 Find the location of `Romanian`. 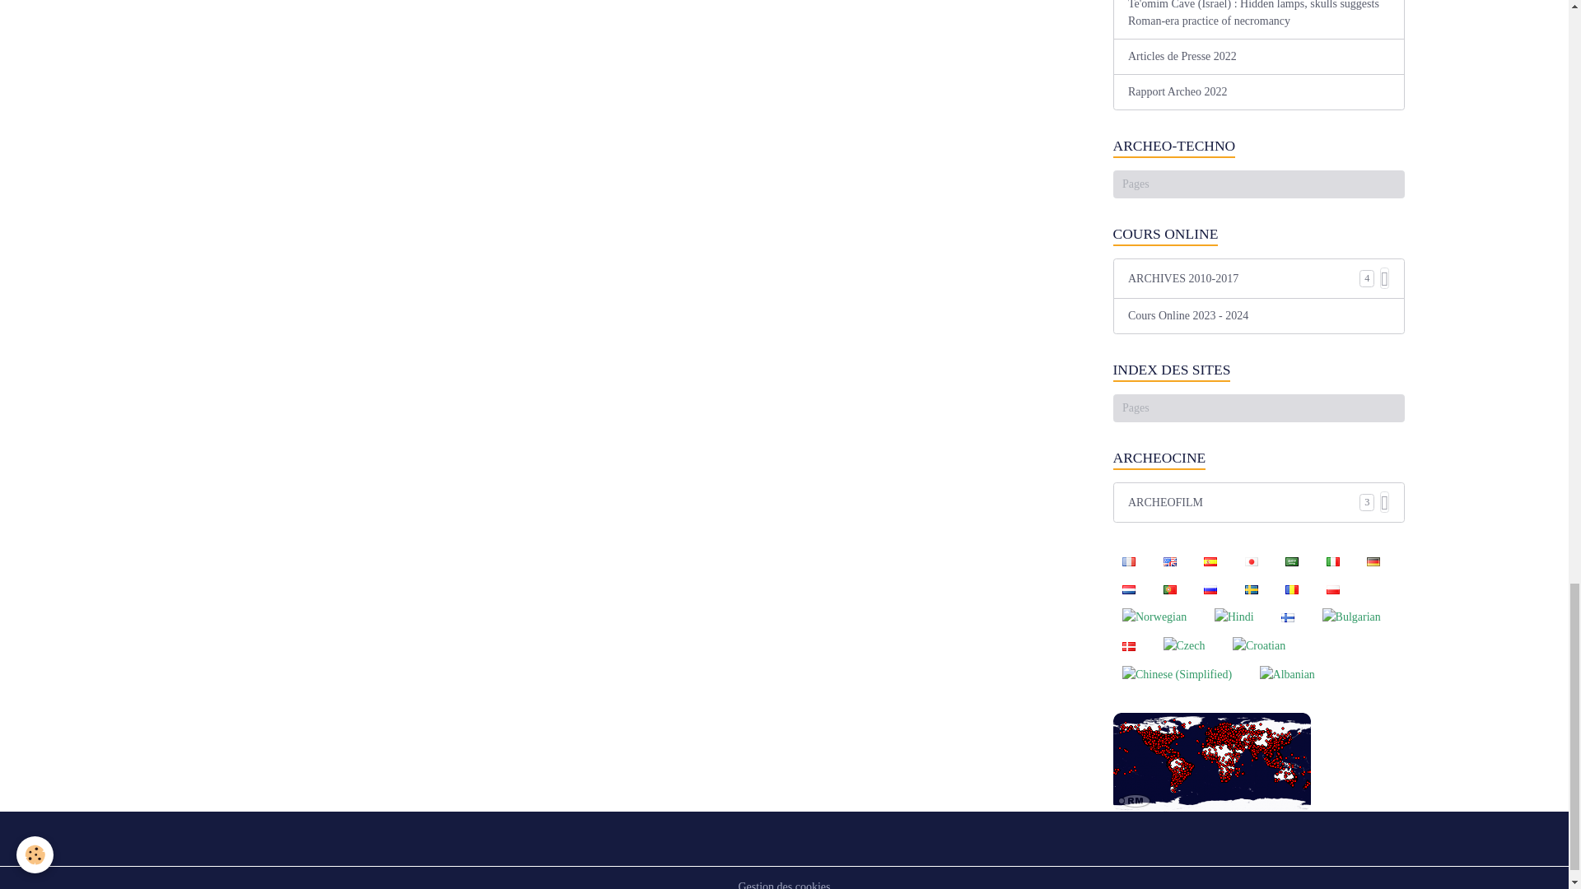

Romanian is located at coordinates (1292, 588).